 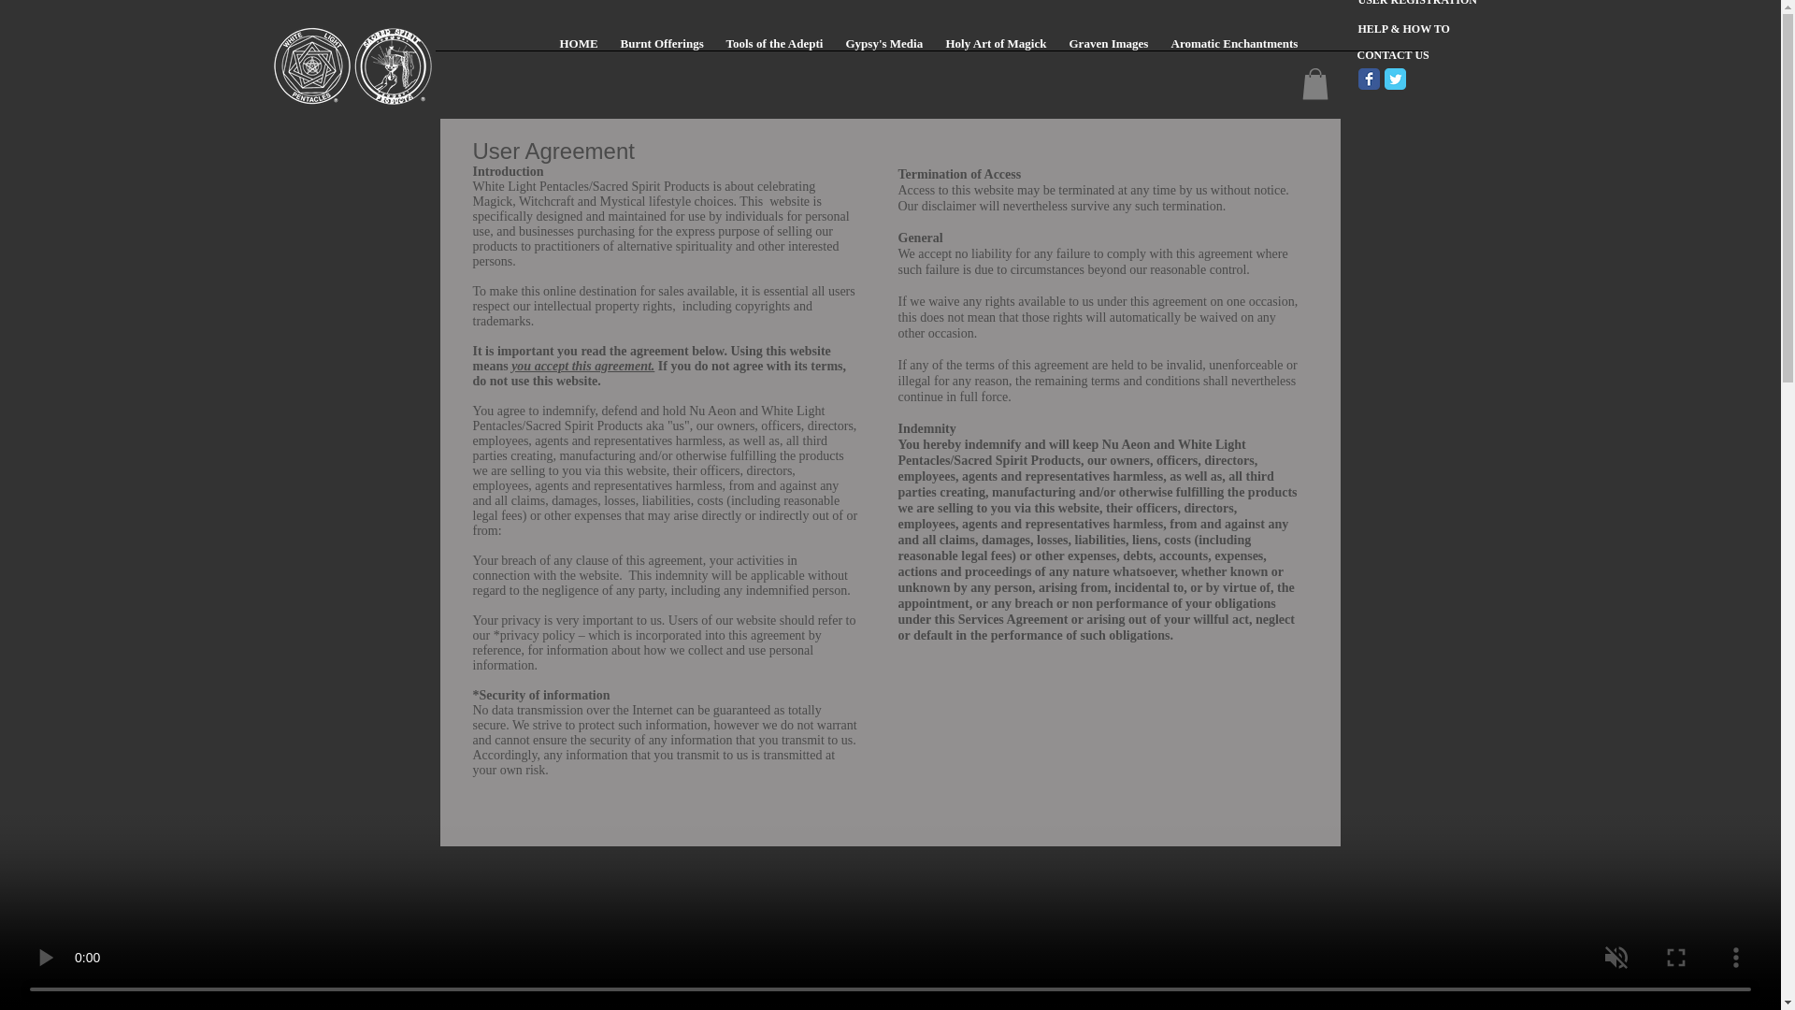 I want to click on USER REGISTRATION, so click(x=1427, y=7).